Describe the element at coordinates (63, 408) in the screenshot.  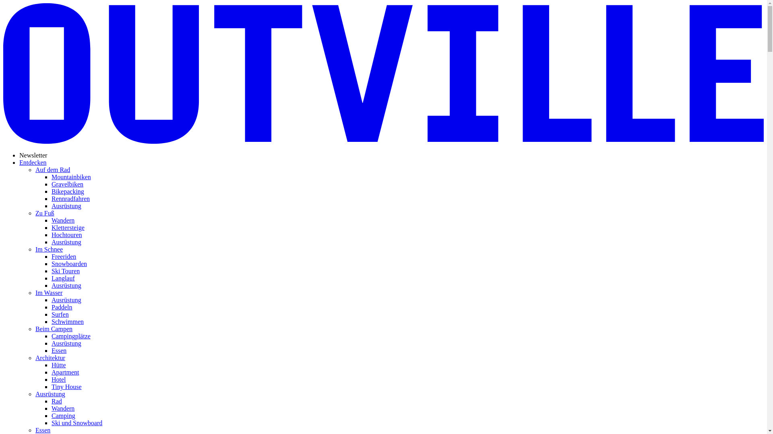
I see `Wandern` at that location.